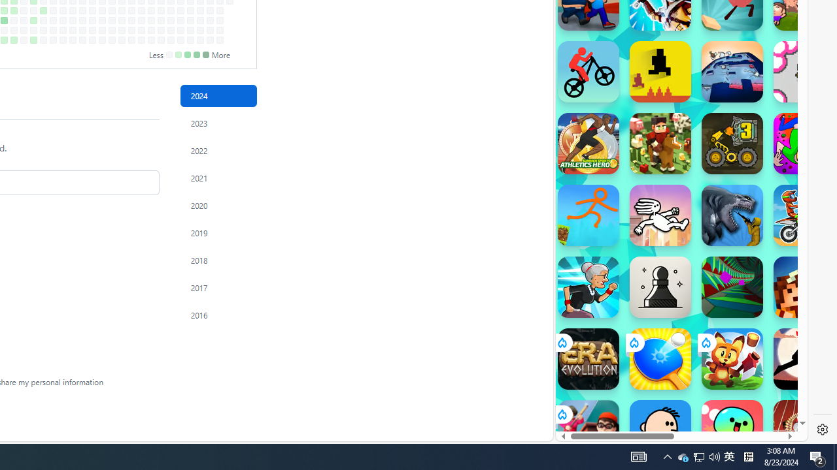  I want to click on No contributions on October 24th., so click(131, 20).